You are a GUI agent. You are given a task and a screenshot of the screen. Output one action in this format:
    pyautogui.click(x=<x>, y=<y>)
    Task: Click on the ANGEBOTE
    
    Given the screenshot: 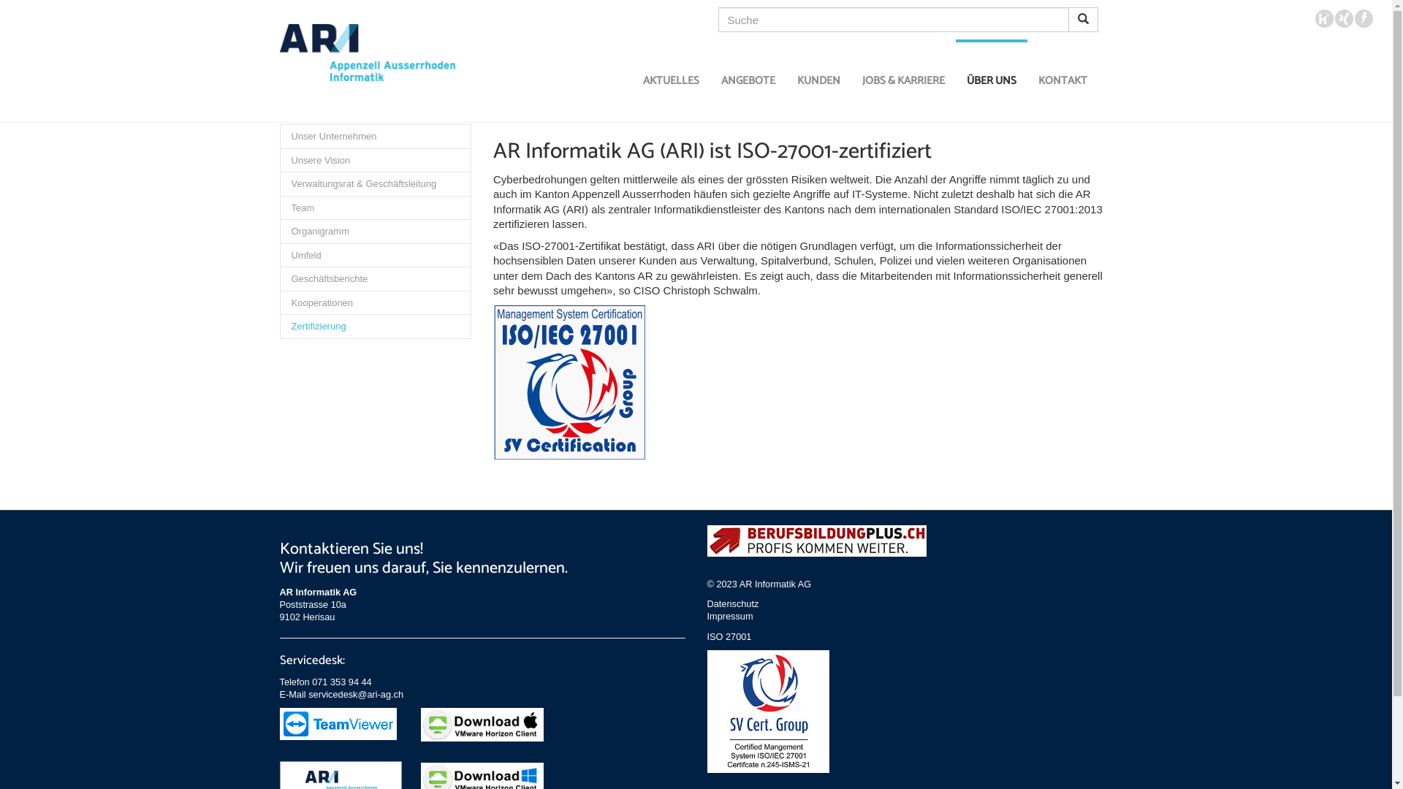 What is the action you would take?
    pyautogui.click(x=748, y=80)
    